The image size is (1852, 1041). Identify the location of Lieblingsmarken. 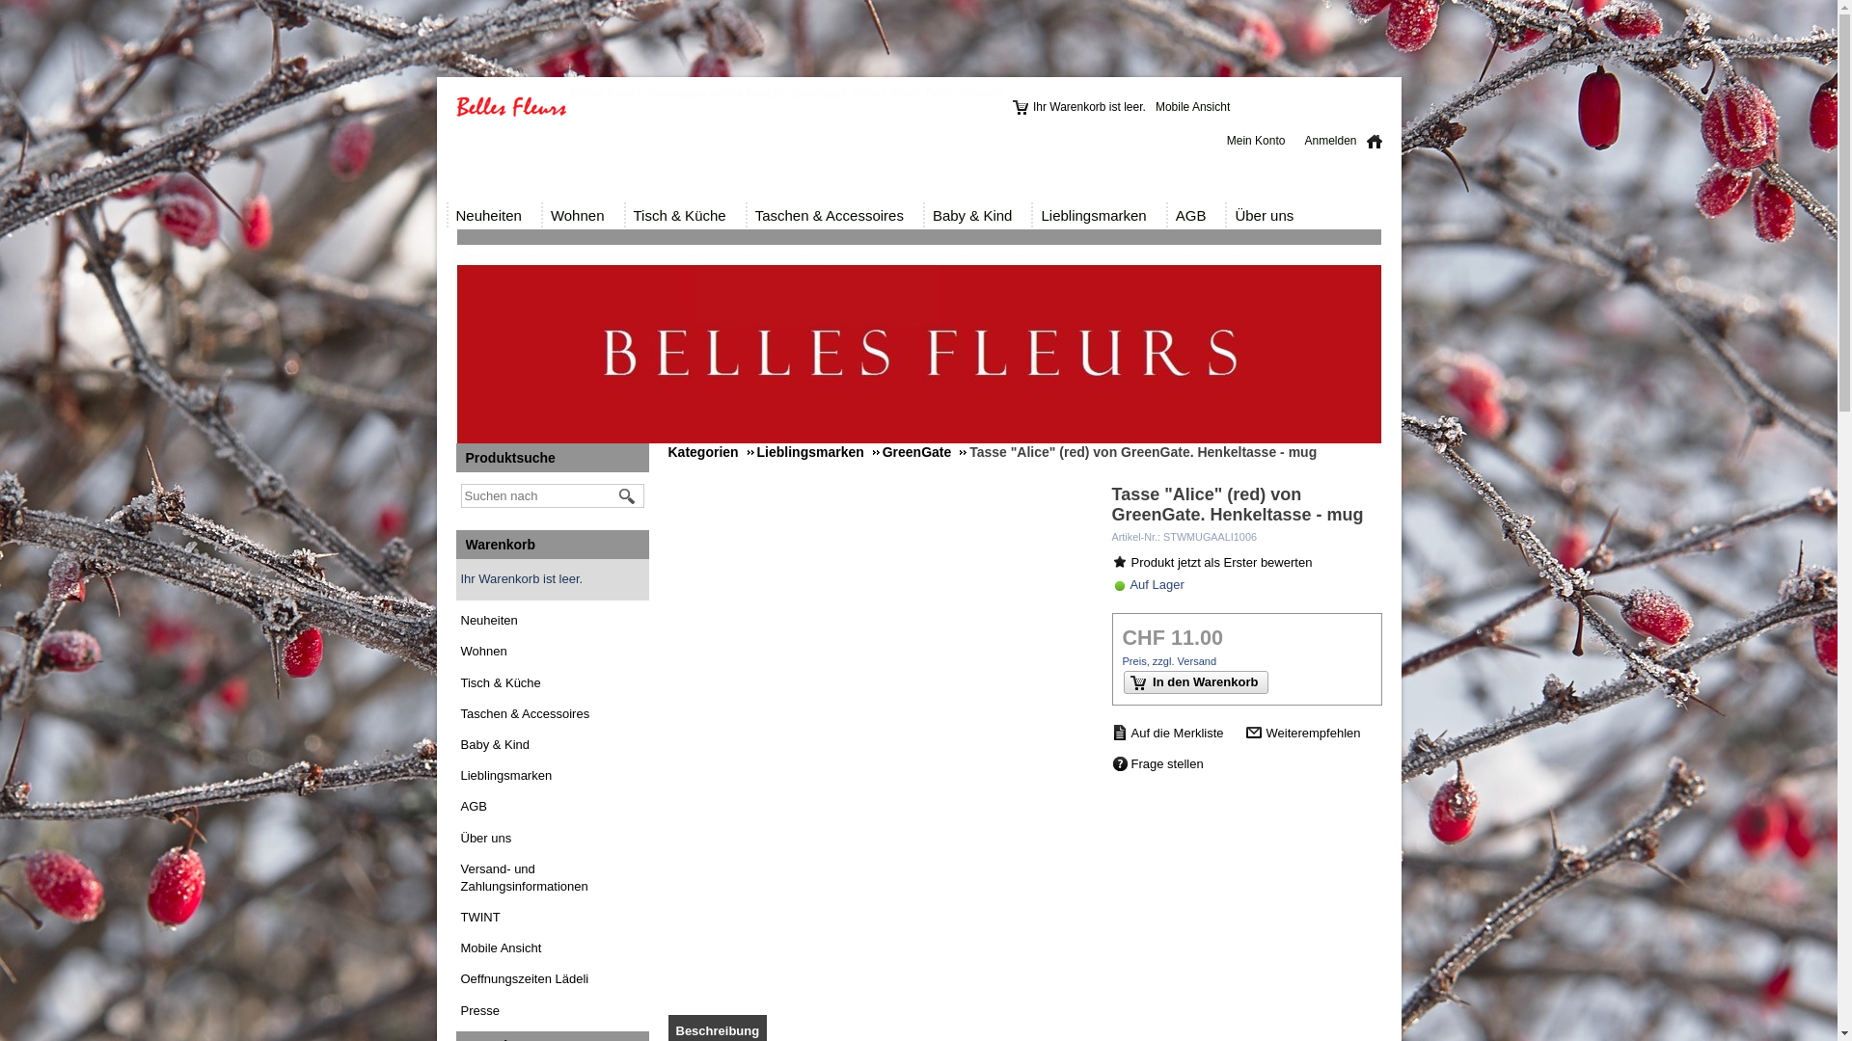
(553, 776).